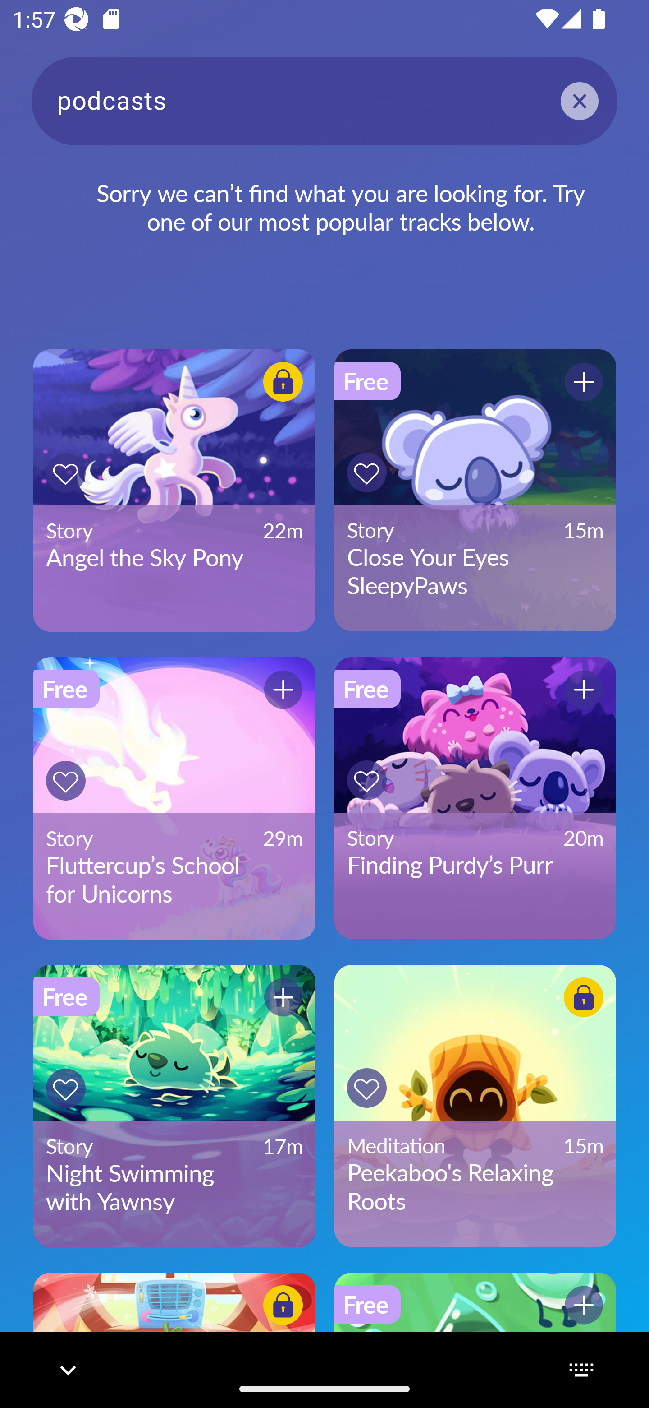  Describe the element at coordinates (584, 381) in the screenshot. I see `Button` at that location.